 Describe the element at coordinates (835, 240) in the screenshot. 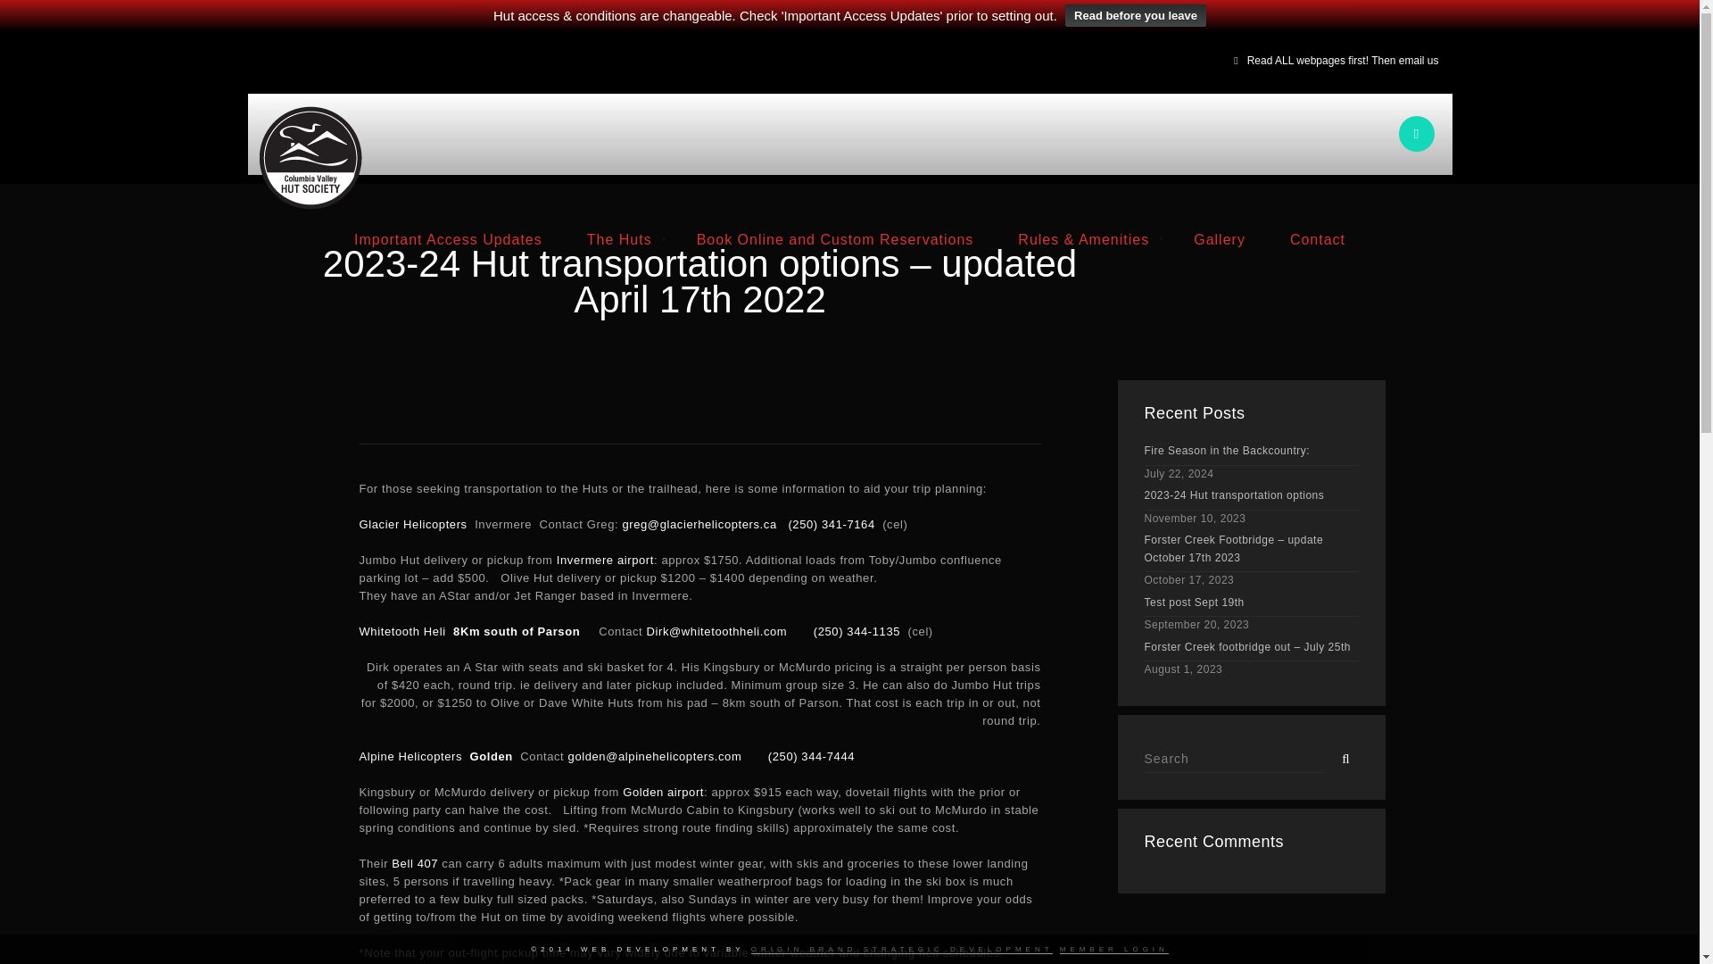

I see `Book Online and Custom Reservations` at that location.